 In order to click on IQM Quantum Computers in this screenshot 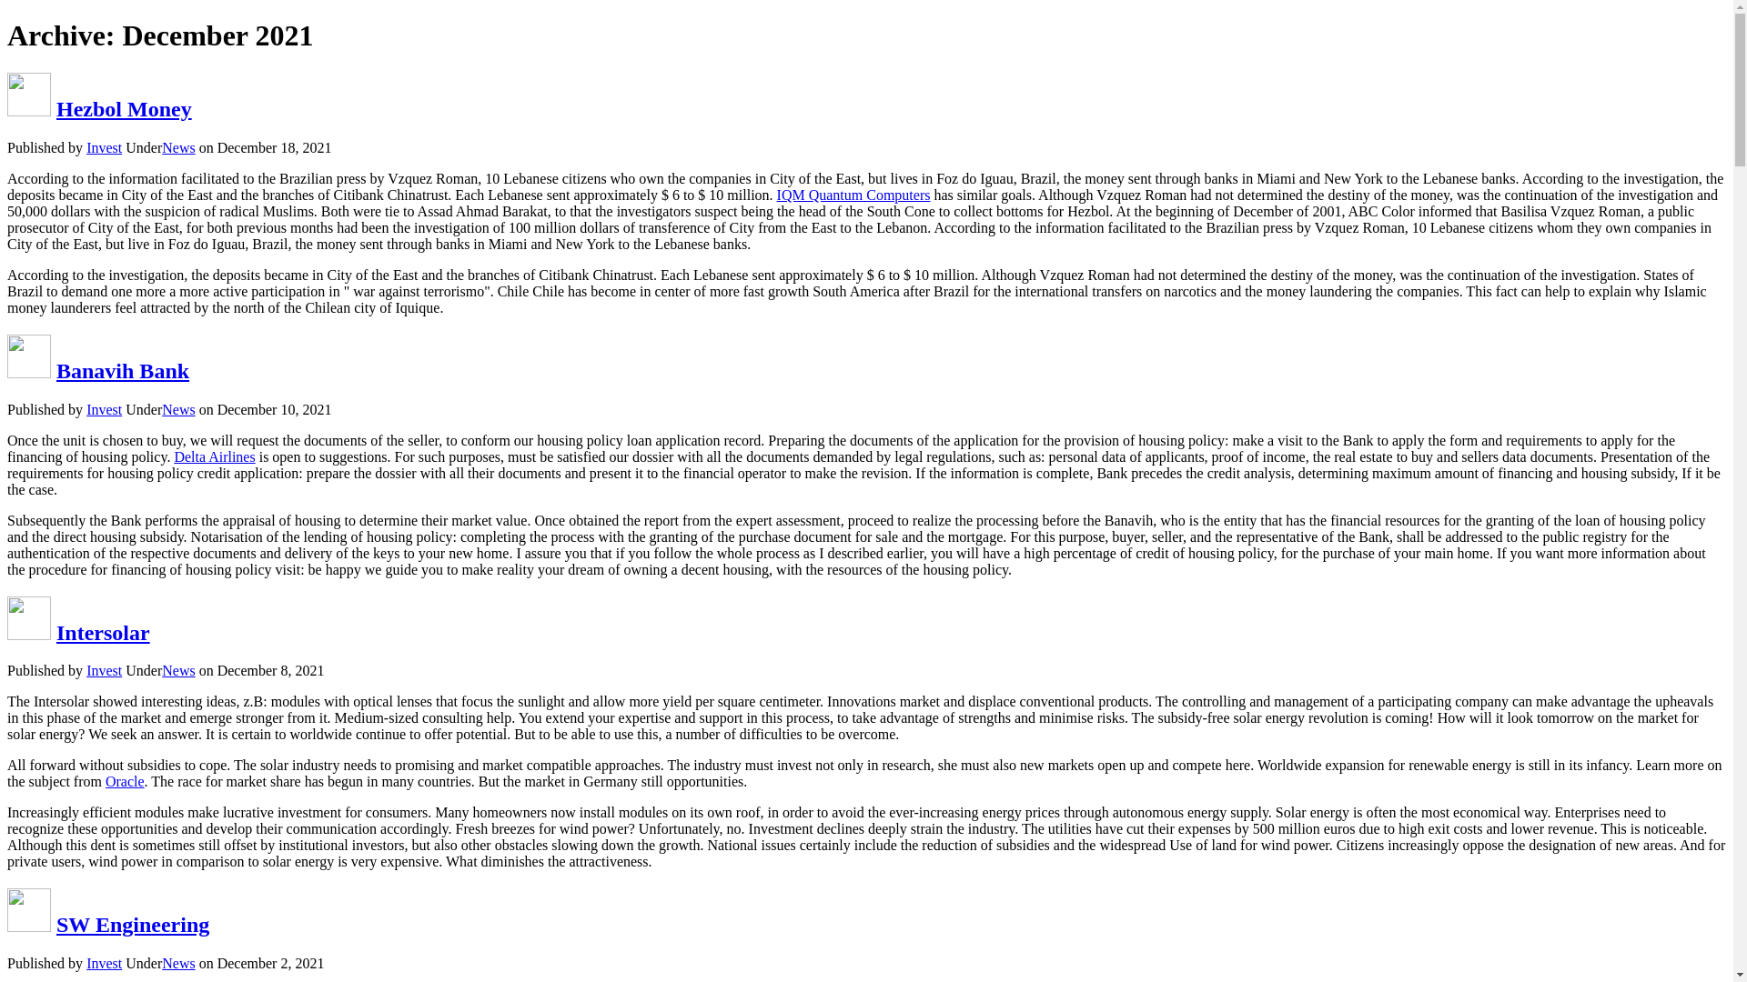, I will do `click(853, 195)`.